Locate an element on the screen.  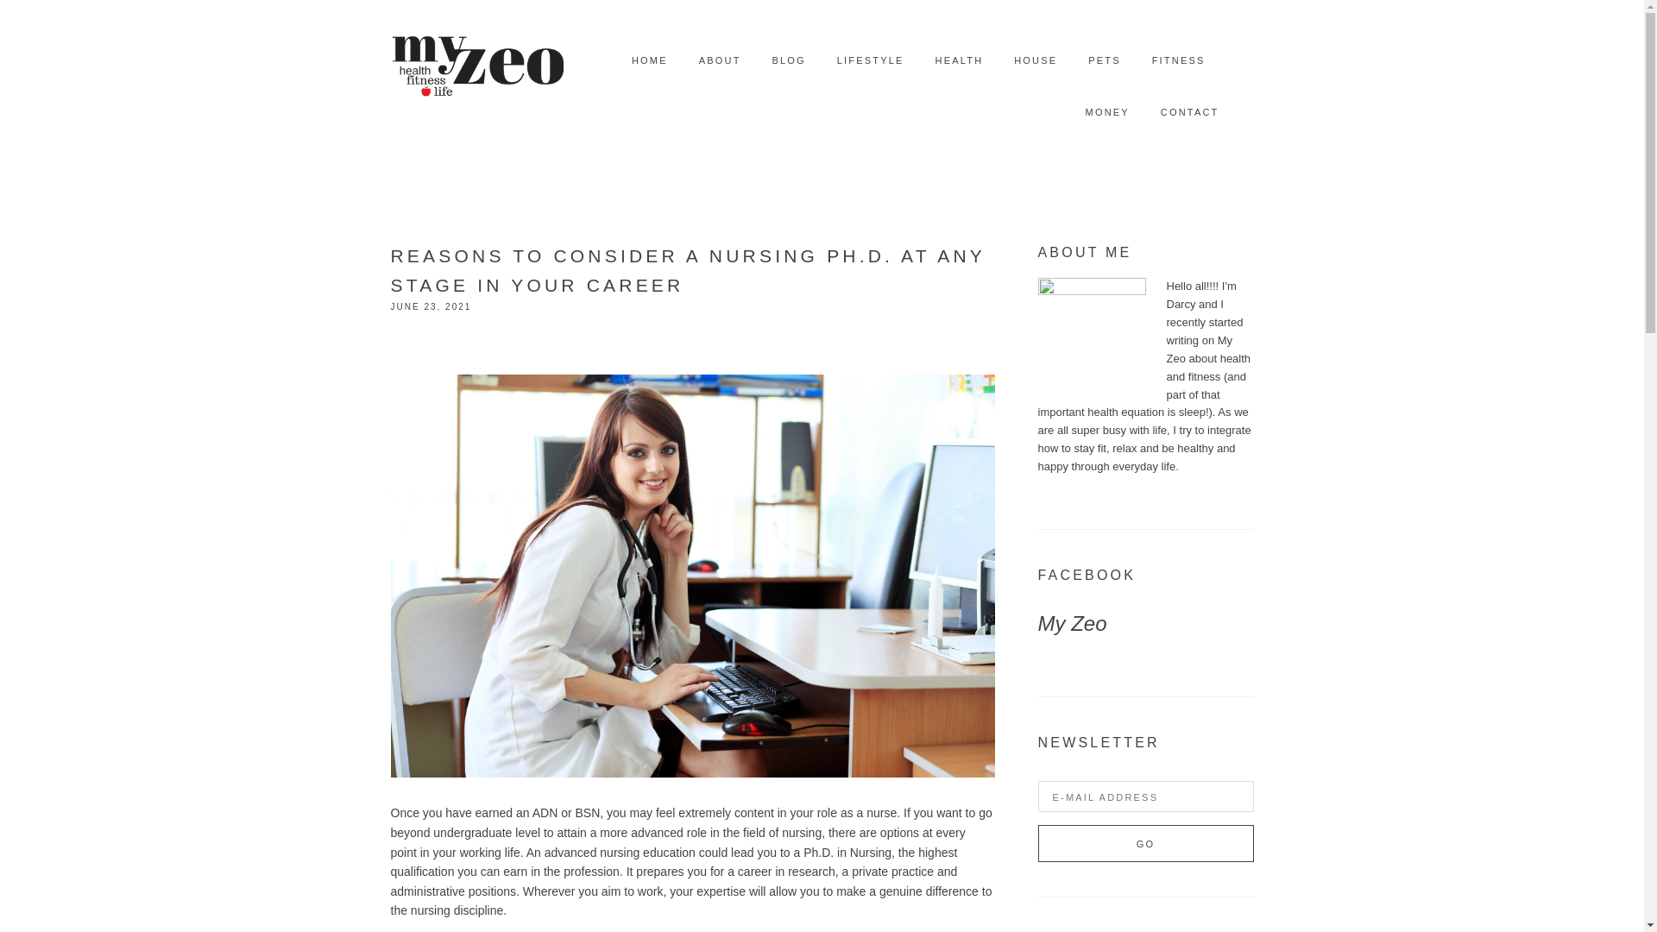
CONTACT is located at coordinates (1190, 112).